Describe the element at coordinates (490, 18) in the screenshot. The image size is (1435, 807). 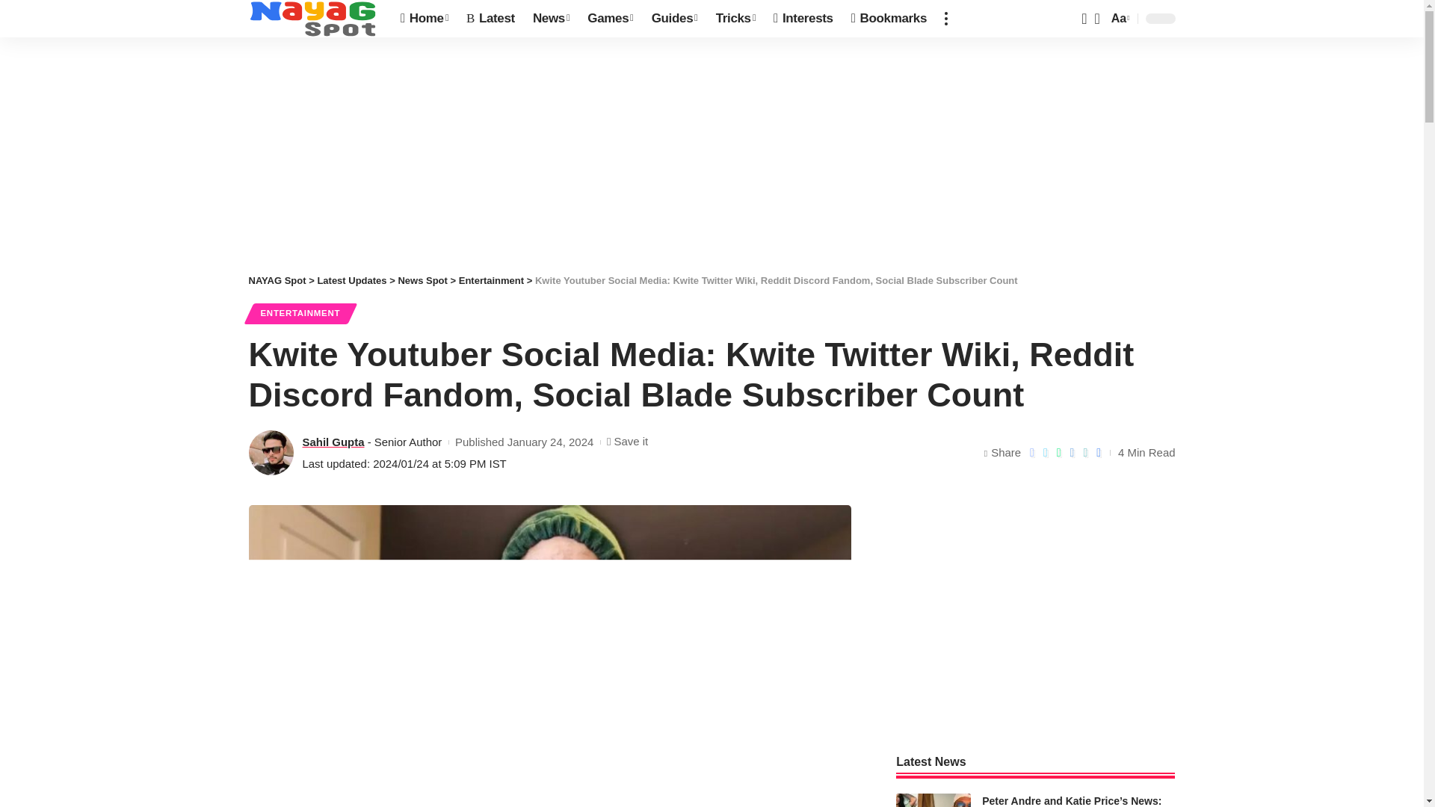
I see `Latest` at that location.